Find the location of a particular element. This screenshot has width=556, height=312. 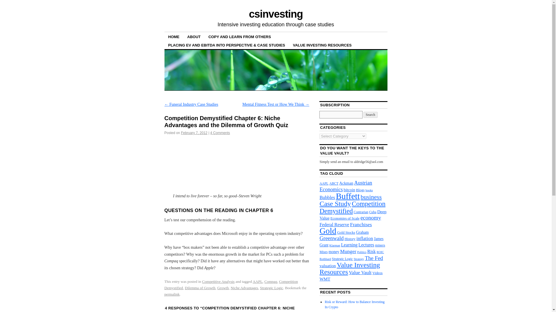

AAPL is located at coordinates (324, 183).